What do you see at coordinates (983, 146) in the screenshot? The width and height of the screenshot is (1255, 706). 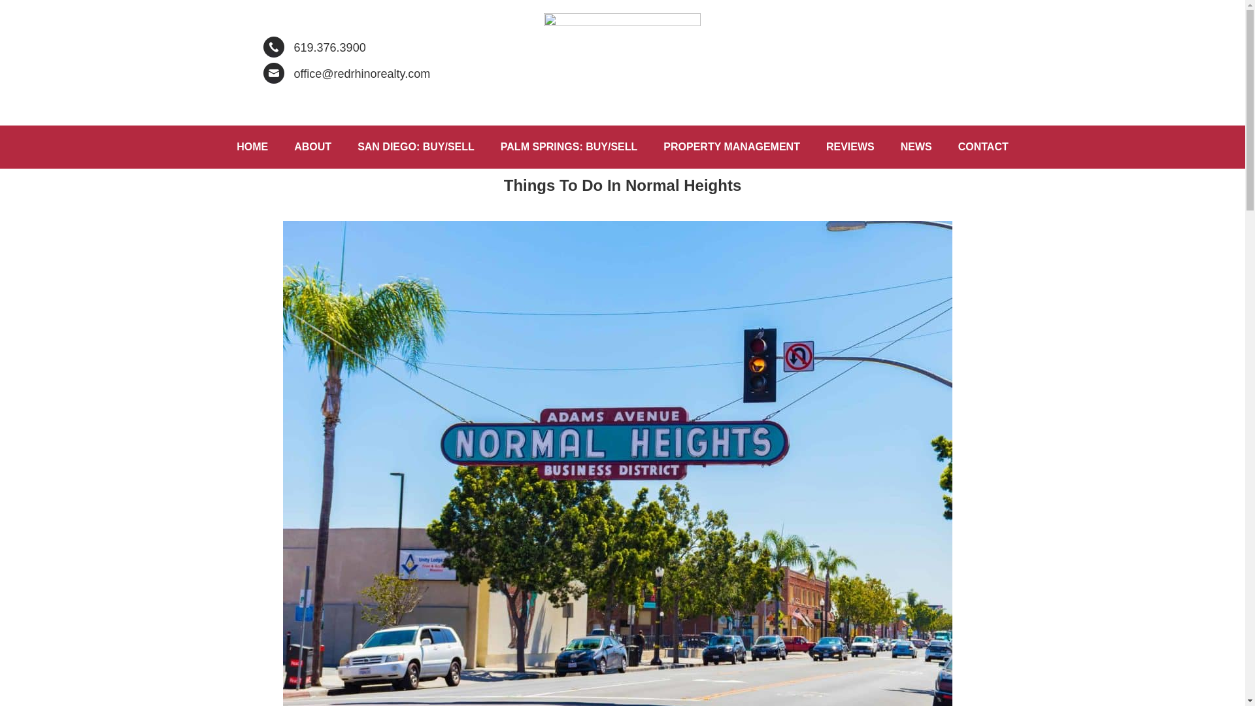 I see `CONTACT` at bounding box center [983, 146].